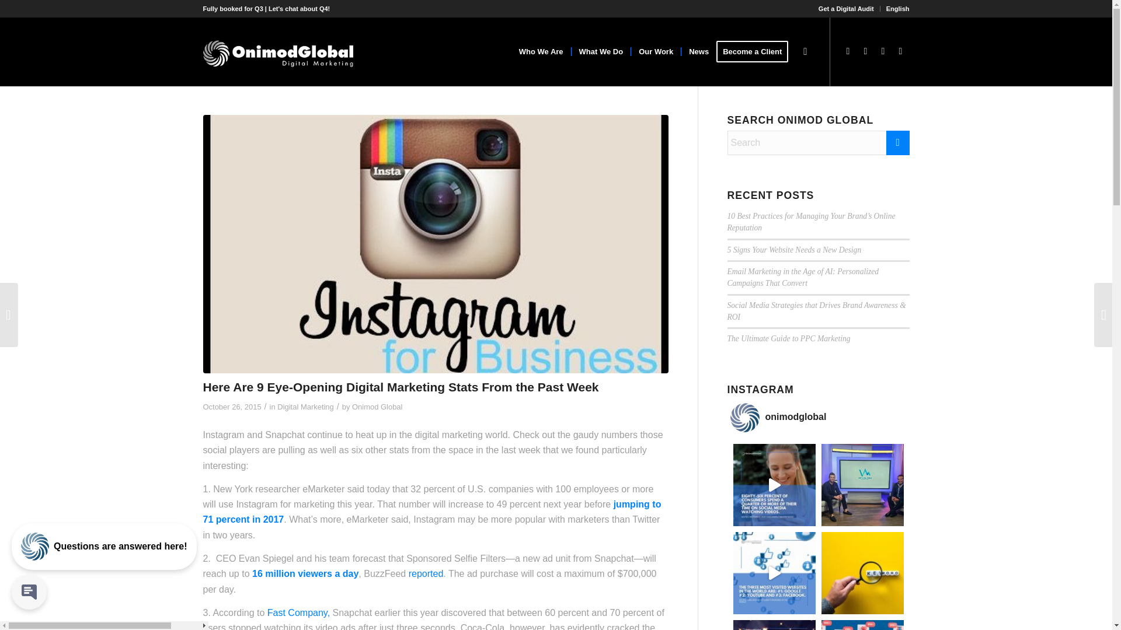 This screenshot has height=630, width=1121. Describe the element at coordinates (299, 8) in the screenshot. I see `Let's chat about Q4!` at that location.